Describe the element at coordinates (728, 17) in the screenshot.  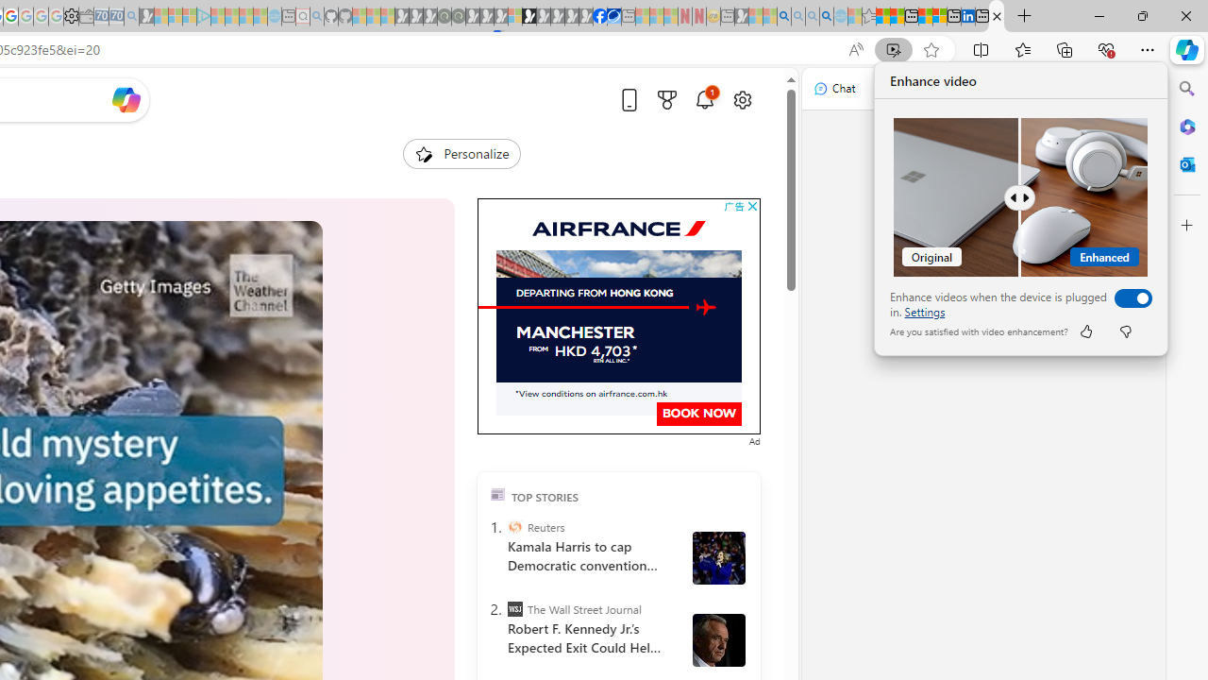
I see `New tab - Sleeping` at that location.